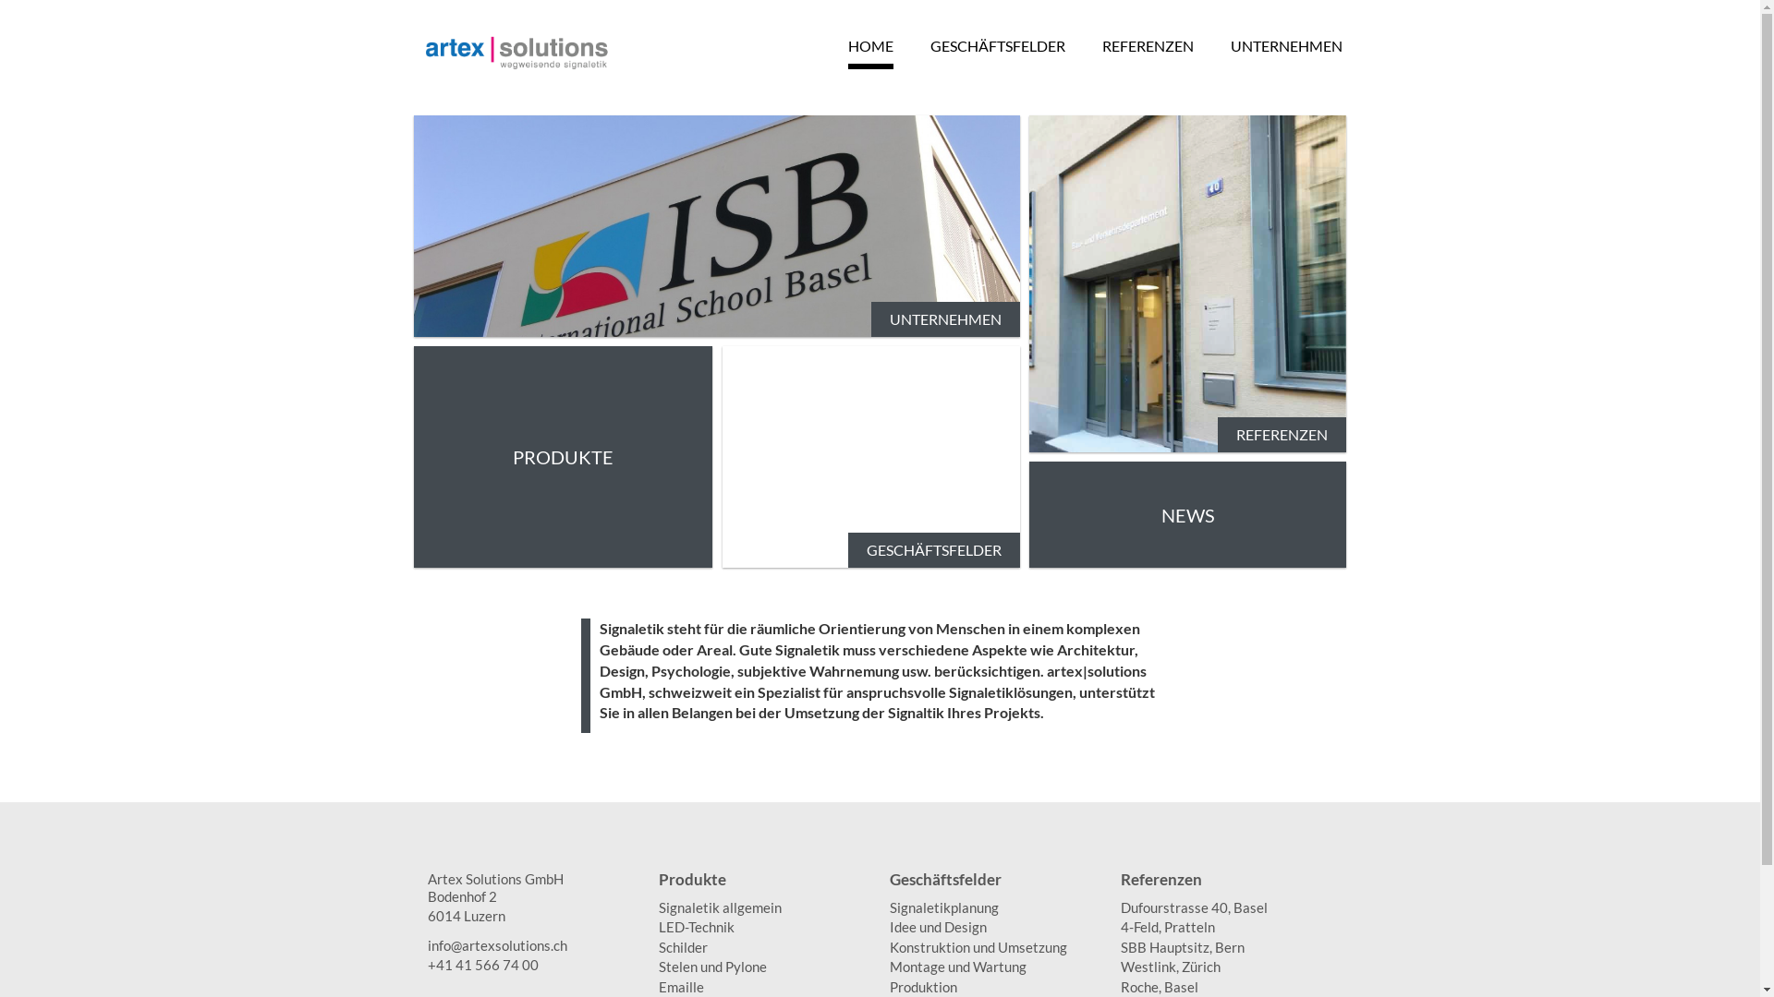 This screenshot has height=997, width=1774. I want to click on info@artexsolutions.ch, so click(533, 945).